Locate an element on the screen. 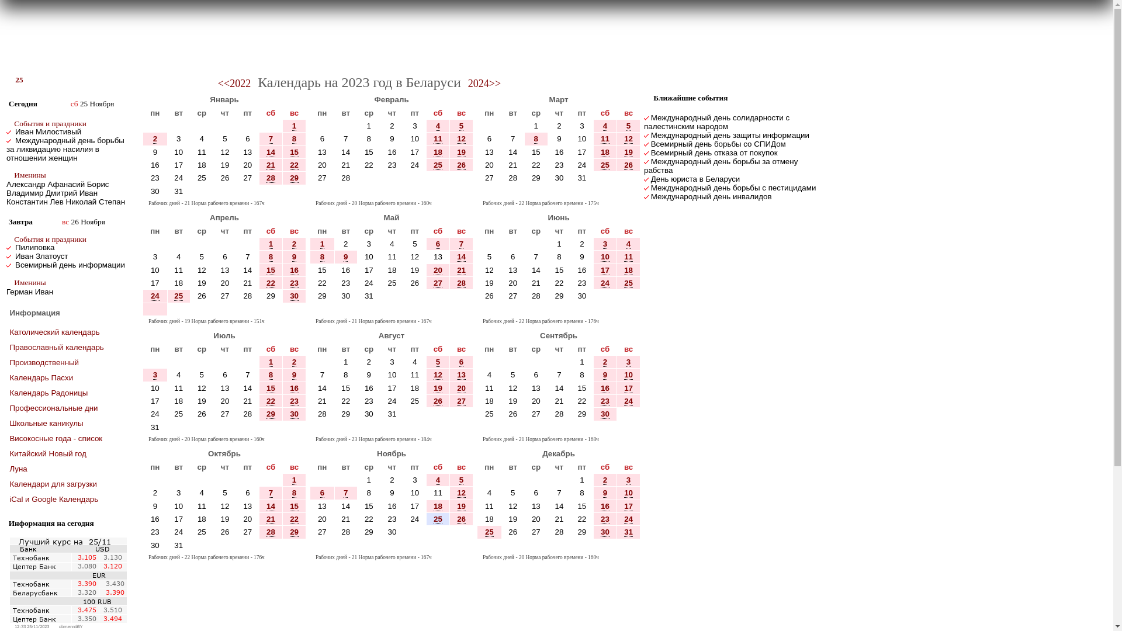 This screenshot has height=631, width=1122.   is located at coordinates (513, 244).